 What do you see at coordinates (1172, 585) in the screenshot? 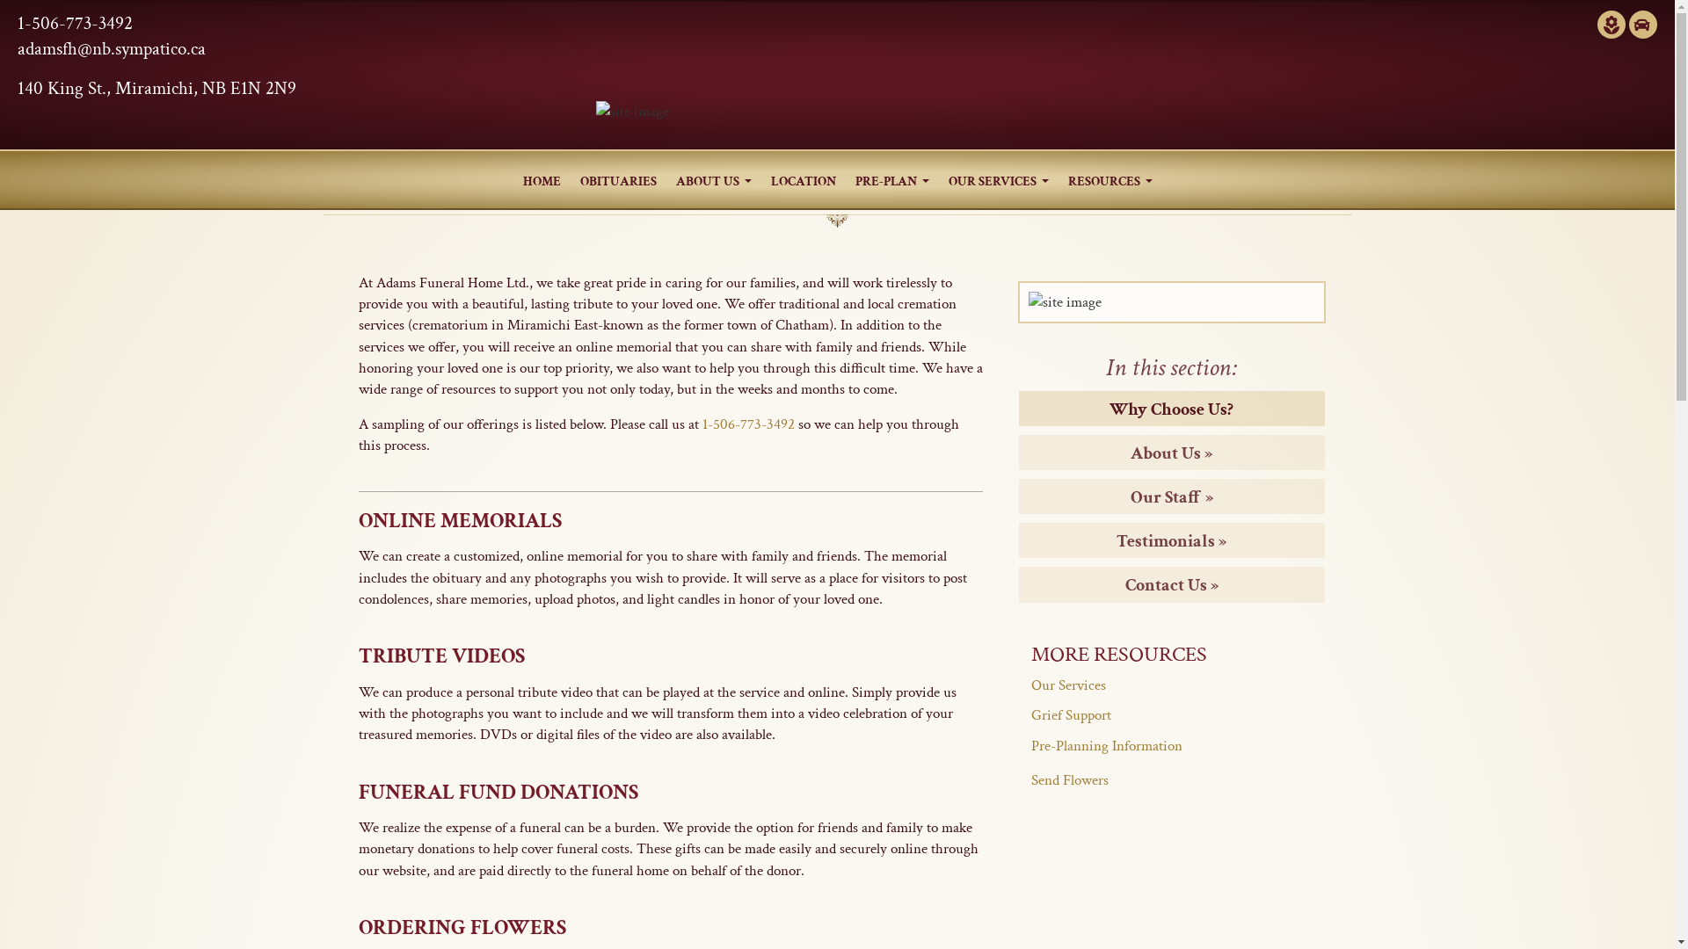
I see `Contact Us` at bounding box center [1172, 585].